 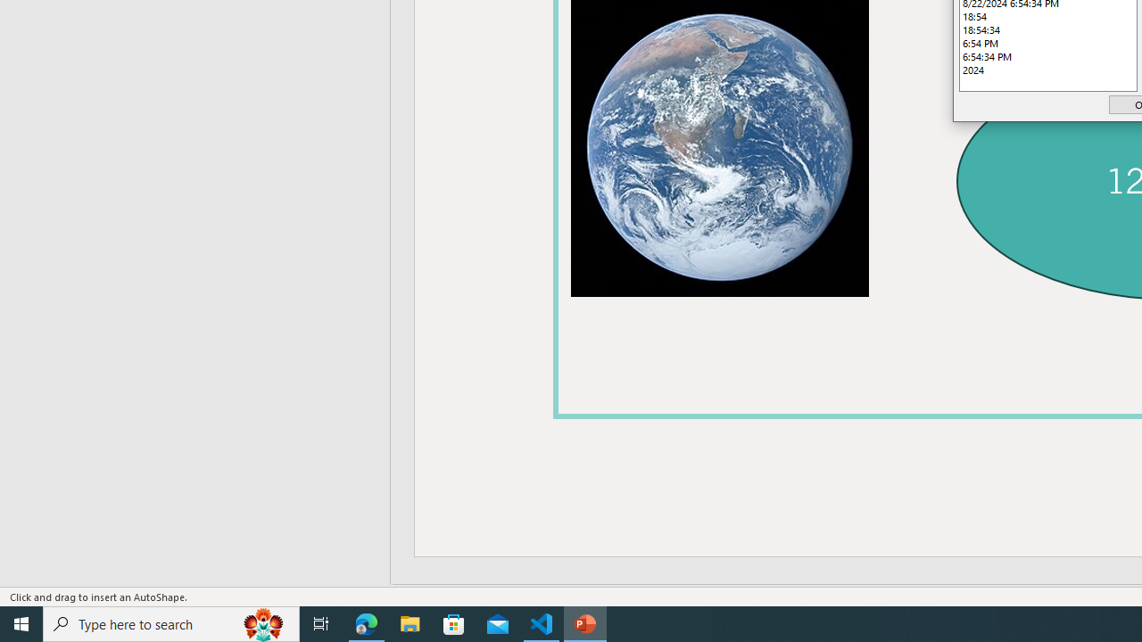 What do you see at coordinates (1047, 57) in the screenshot?
I see `6:54:34 PM` at bounding box center [1047, 57].